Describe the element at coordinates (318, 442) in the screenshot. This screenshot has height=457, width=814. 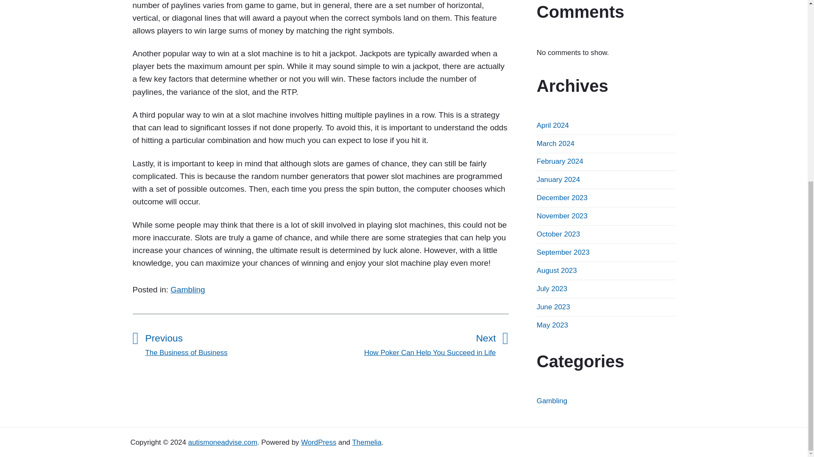
I see `WordPress` at that location.